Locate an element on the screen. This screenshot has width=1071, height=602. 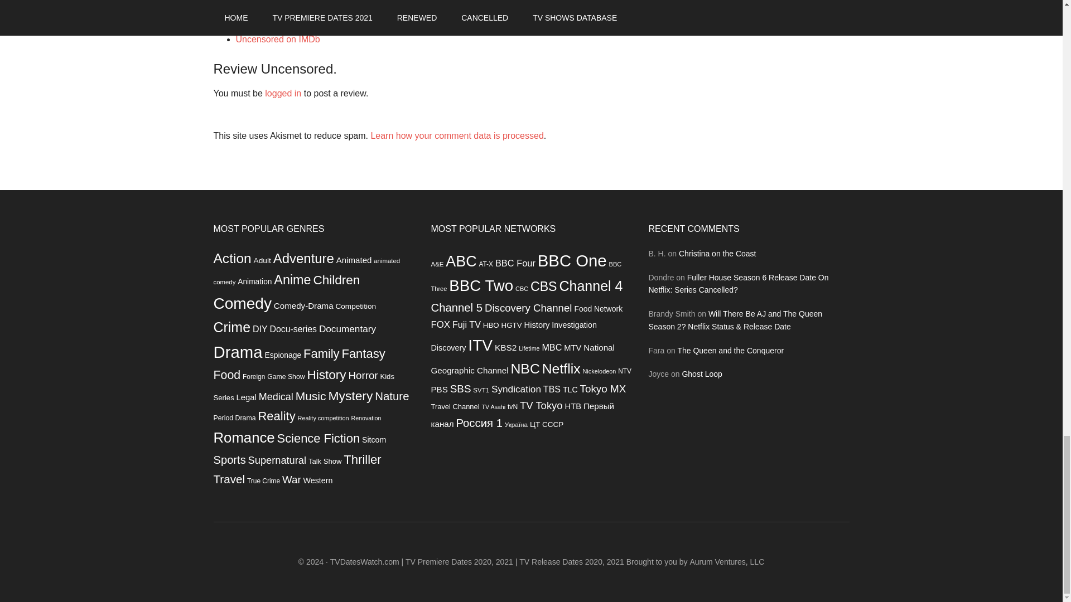
Animated is located at coordinates (354, 260).